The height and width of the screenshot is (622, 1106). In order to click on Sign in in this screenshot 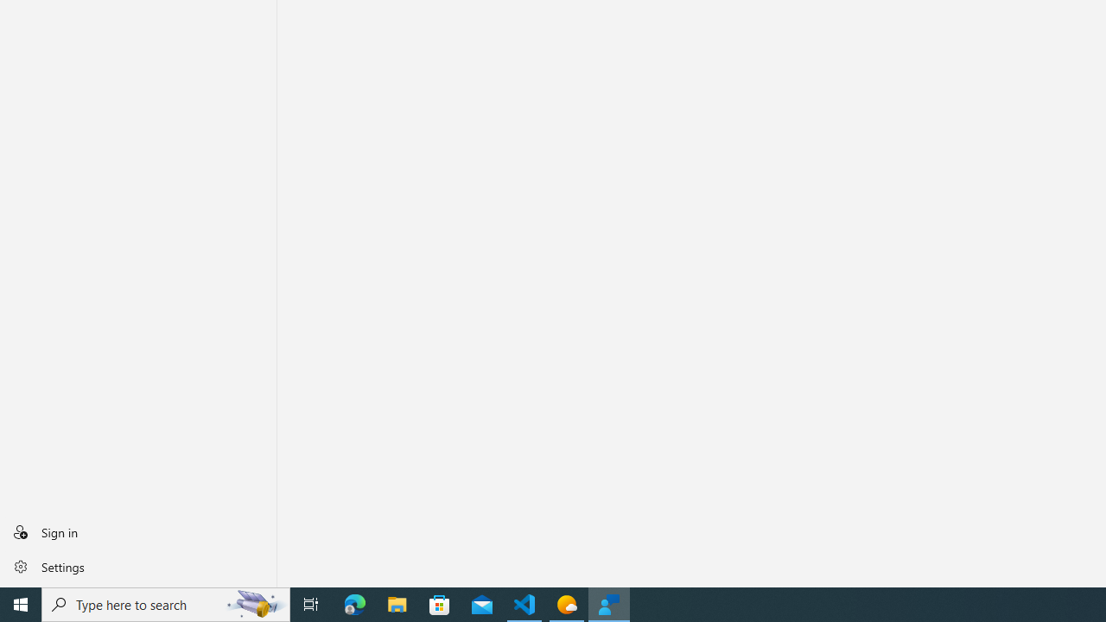, I will do `click(138, 532)`.